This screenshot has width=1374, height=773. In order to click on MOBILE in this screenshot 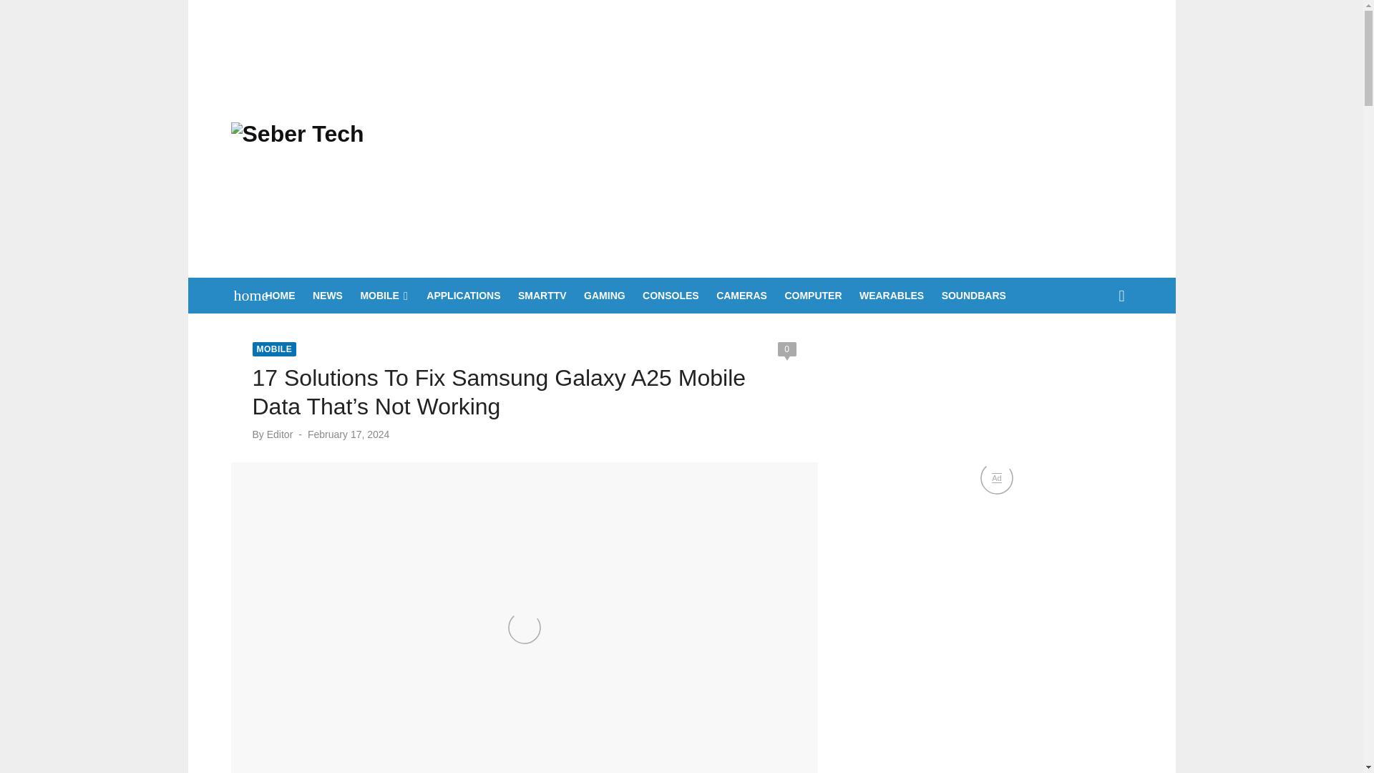, I will do `click(384, 295)`.